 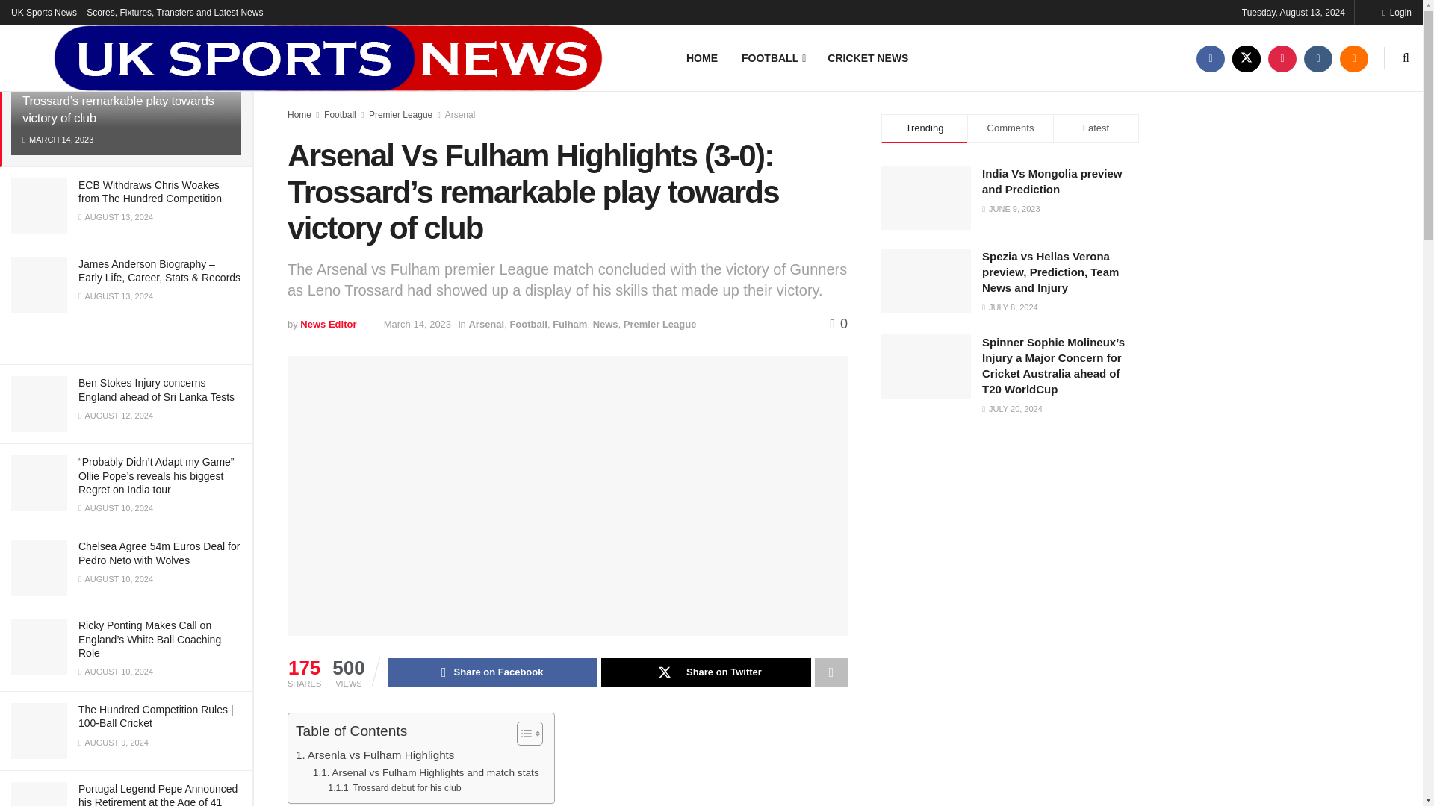 What do you see at coordinates (150, 191) in the screenshot?
I see `ECB Withdraws Chris Woakes from The Hundred Competition` at bounding box center [150, 191].